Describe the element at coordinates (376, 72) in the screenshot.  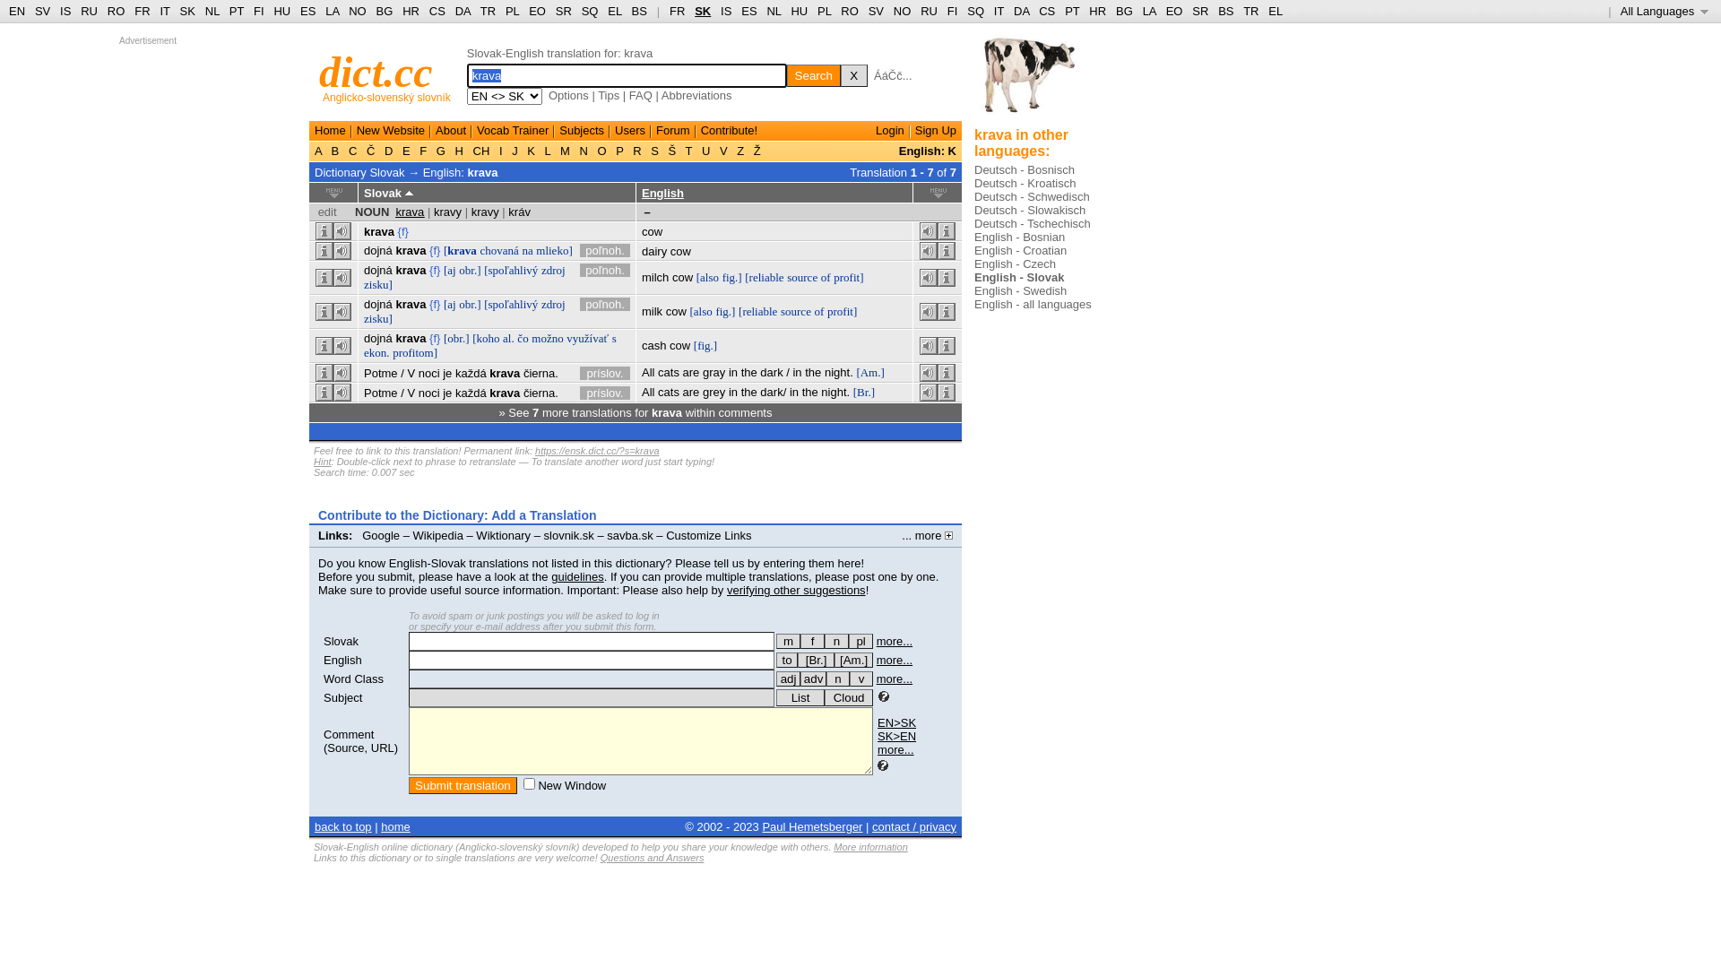
I see `dict.cc` at that location.